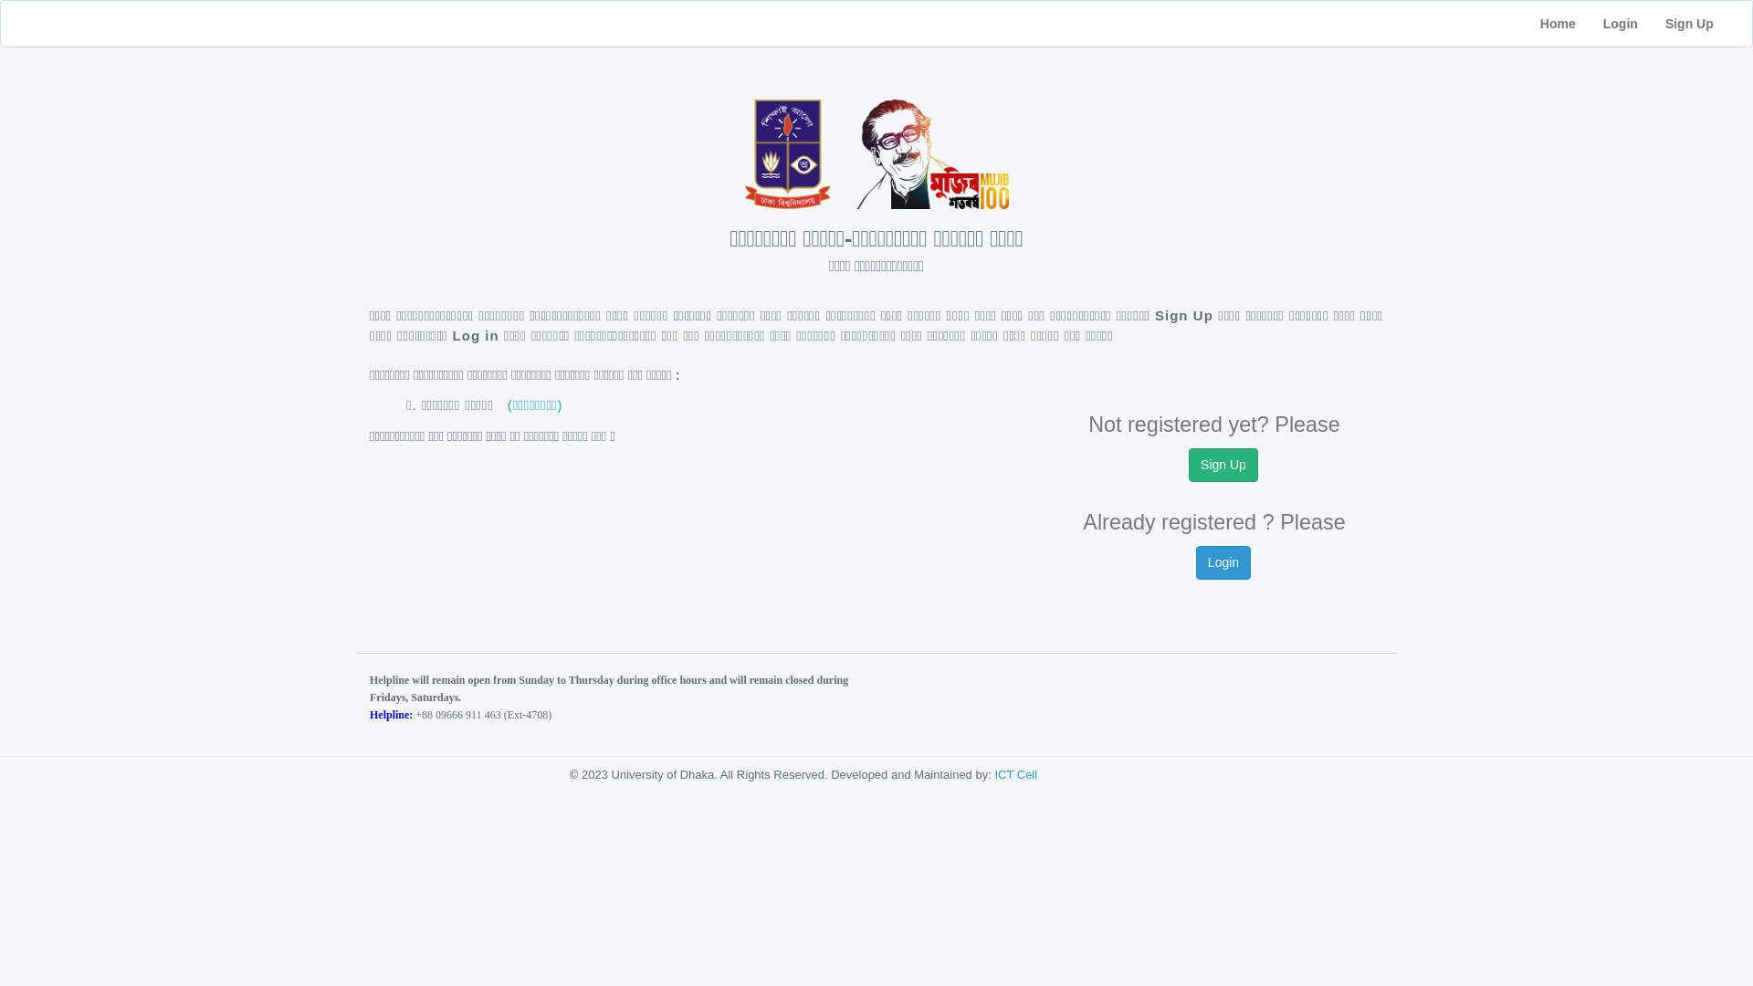  What do you see at coordinates (1621, 24) in the screenshot?
I see `Login` at bounding box center [1621, 24].